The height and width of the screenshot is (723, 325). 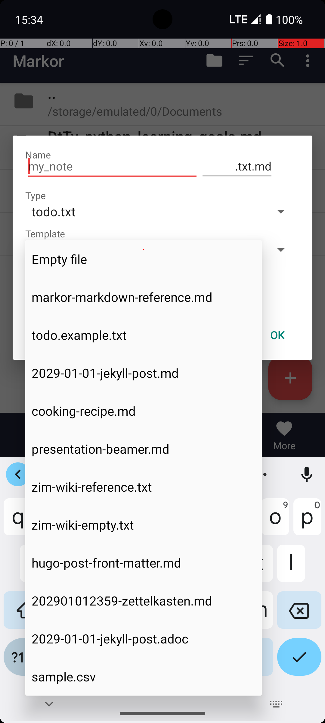 What do you see at coordinates (144, 411) in the screenshot?
I see `cooking-recipe.md` at bounding box center [144, 411].